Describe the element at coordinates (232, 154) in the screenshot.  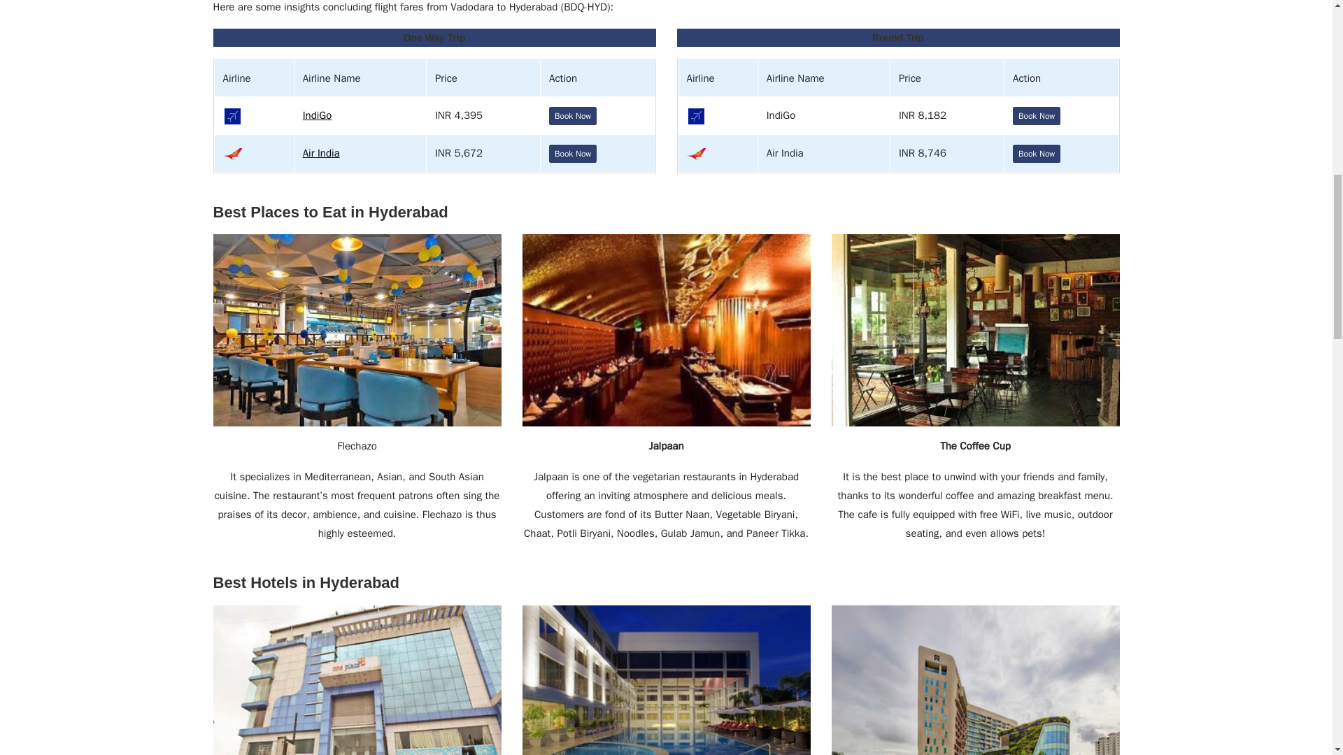
I see `AI - Lowest Flight Fares` at that location.